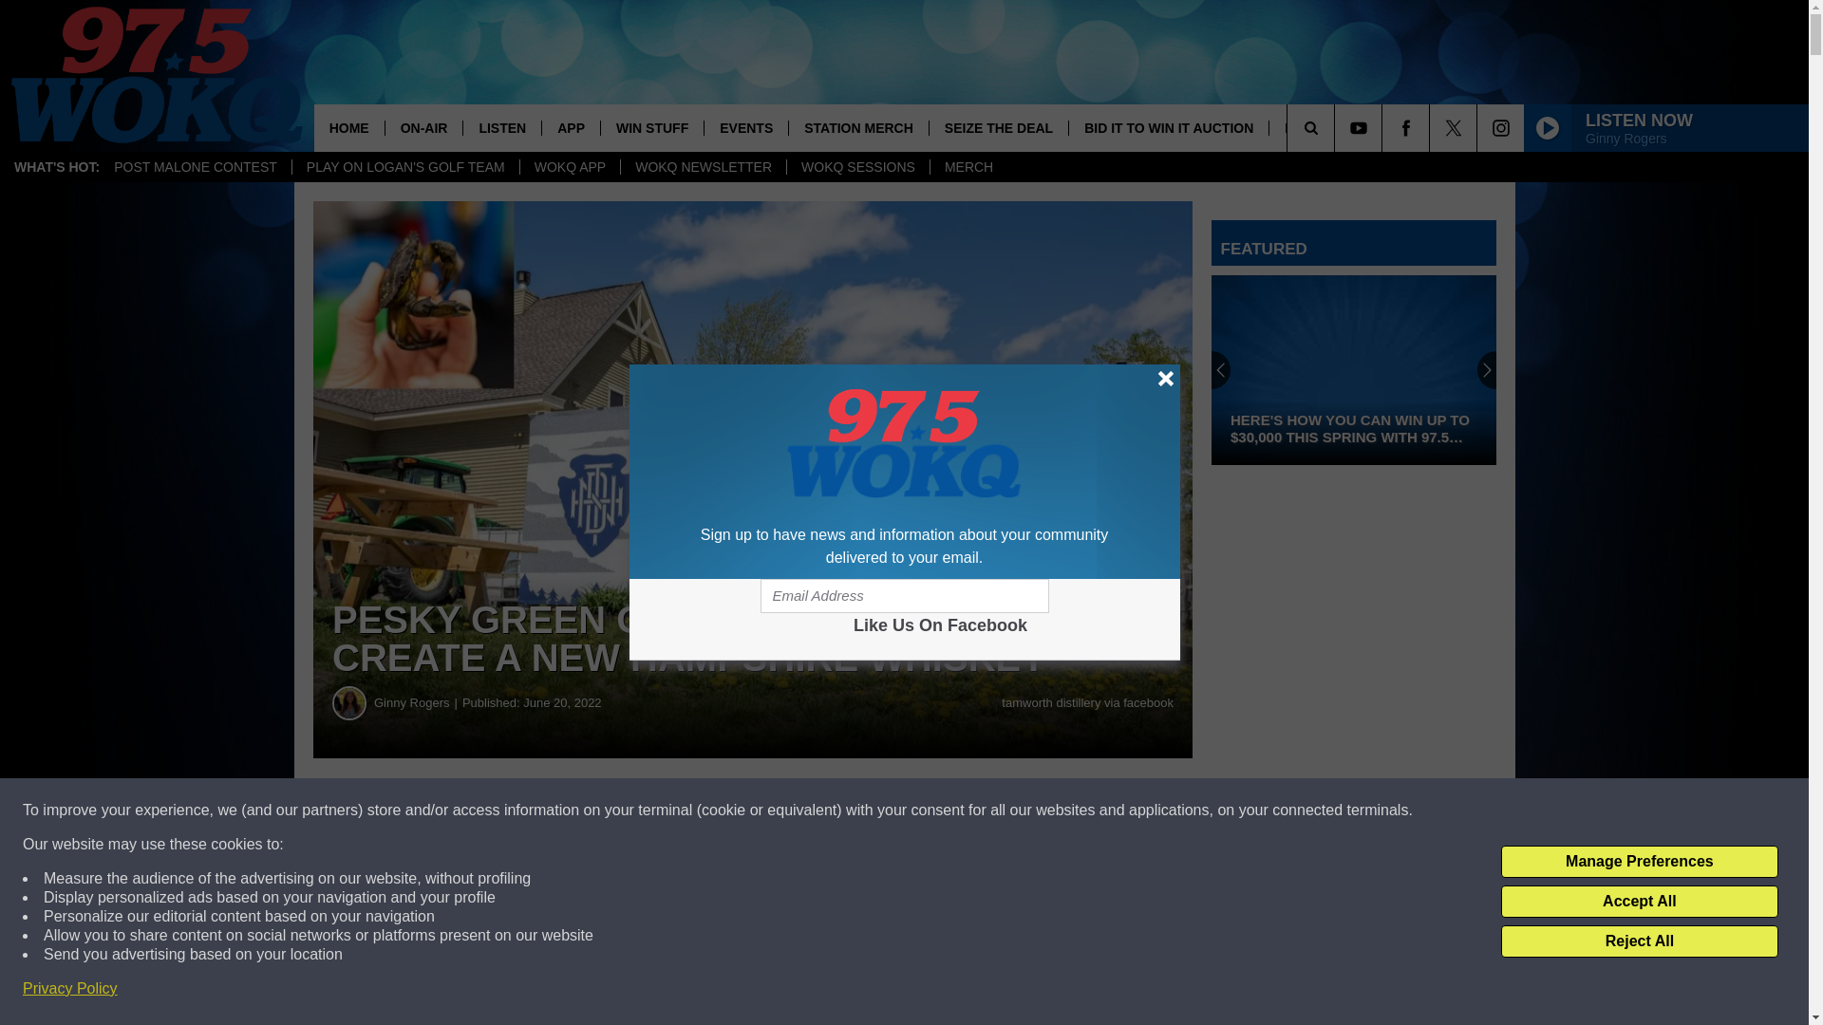  I want to click on LISTEN, so click(501, 127).